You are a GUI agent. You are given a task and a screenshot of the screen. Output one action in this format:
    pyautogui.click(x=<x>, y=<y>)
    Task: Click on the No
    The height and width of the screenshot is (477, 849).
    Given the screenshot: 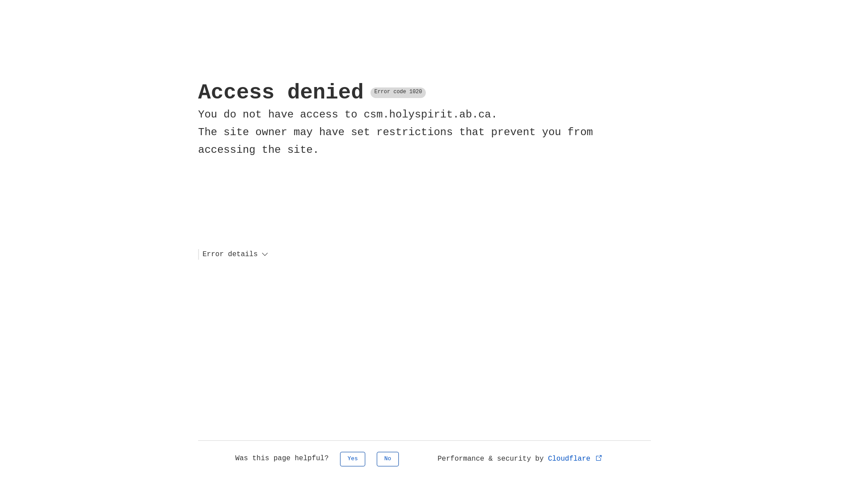 What is the action you would take?
    pyautogui.click(x=388, y=459)
    